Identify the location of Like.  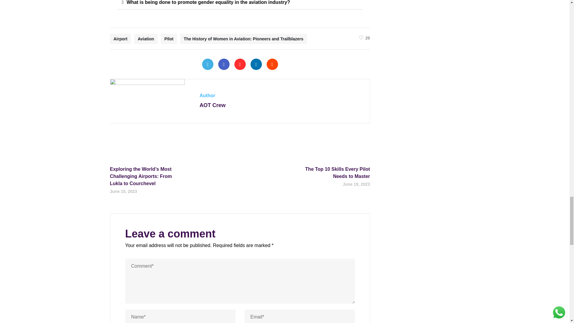
(365, 37).